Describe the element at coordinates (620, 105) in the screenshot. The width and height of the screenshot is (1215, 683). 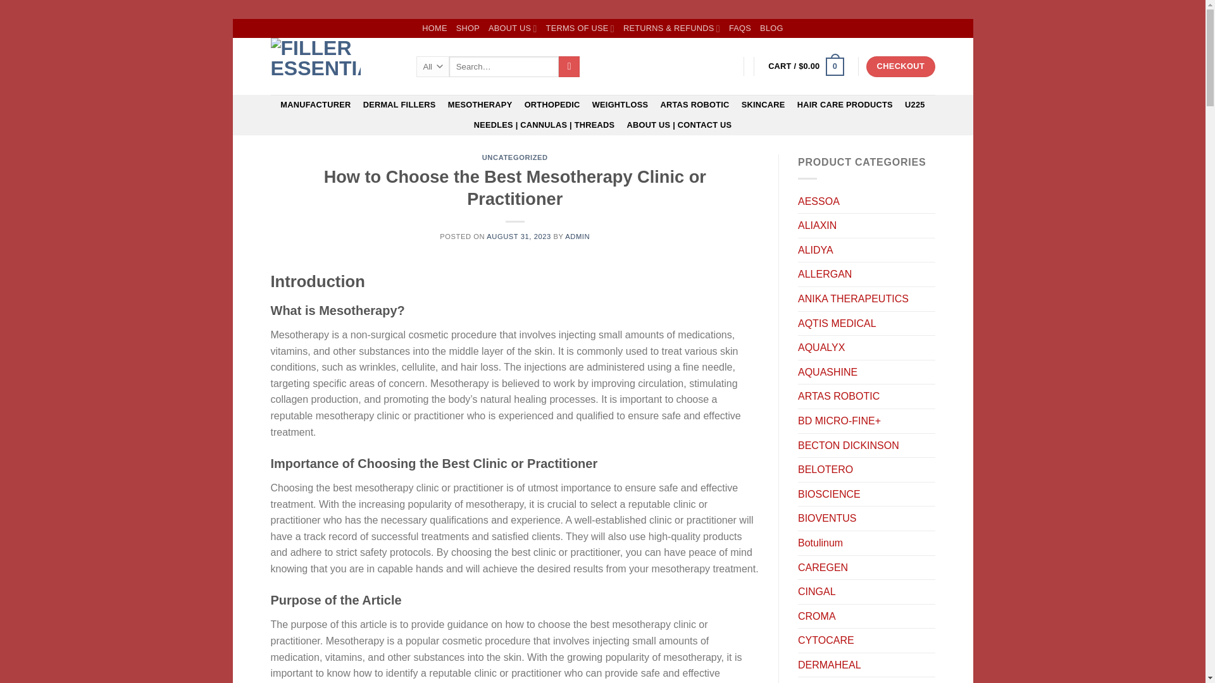
I see `WEIGHTLOSS` at that location.